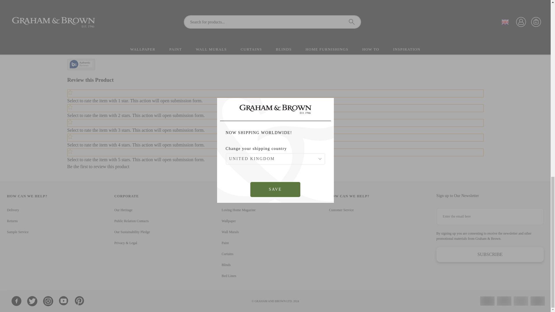  Describe the element at coordinates (13, 210) in the screenshot. I see `Delivery` at that location.